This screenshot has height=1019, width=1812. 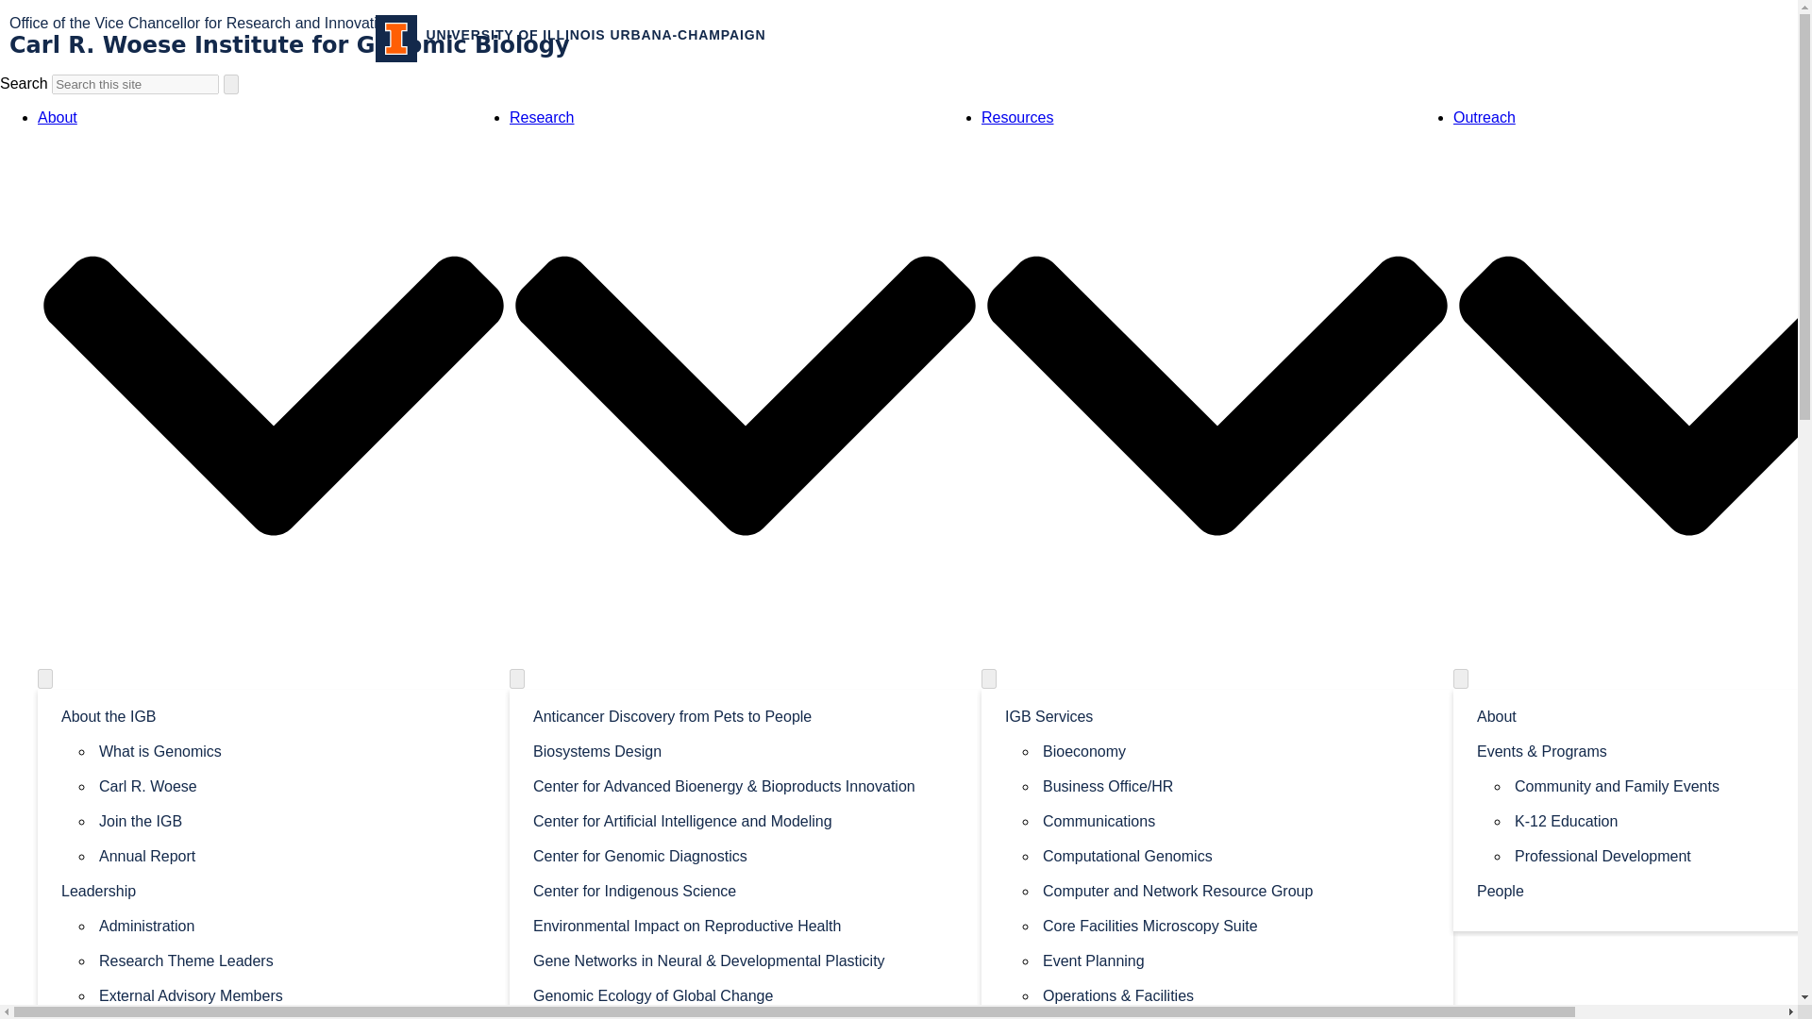 What do you see at coordinates (746, 994) in the screenshot?
I see `Genomic Ecology of Global Change` at bounding box center [746, 994].